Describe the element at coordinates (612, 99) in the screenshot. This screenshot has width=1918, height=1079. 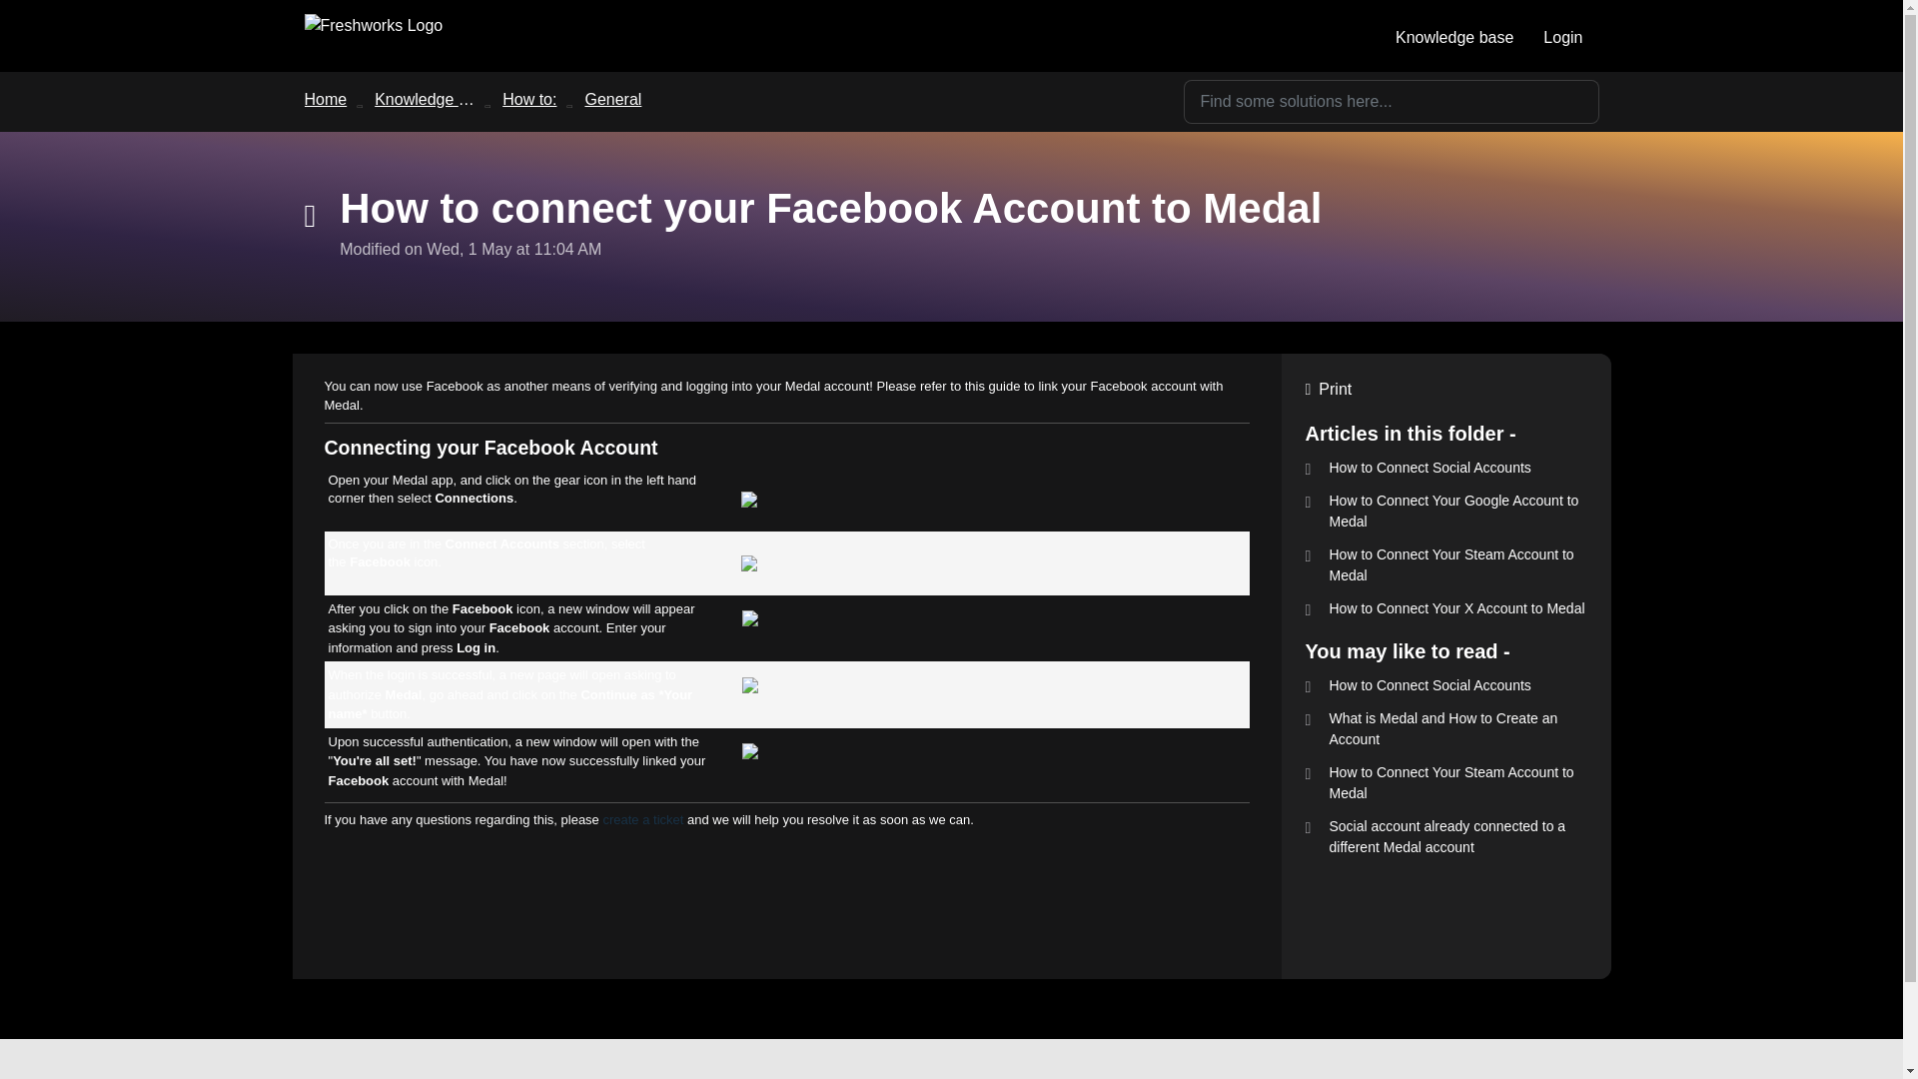
I see `General` at that location.